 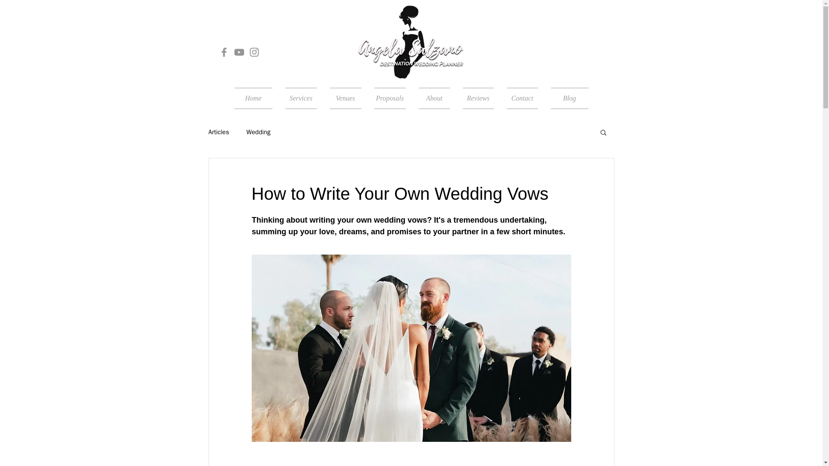 What do you see at coordinates (478, 98) in the screenshot?
I see `Reviews` at bounding box center [478, 98].